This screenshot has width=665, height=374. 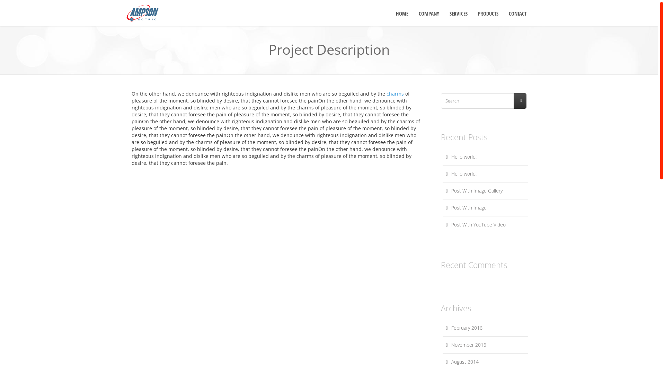 I want to click on Hello world!, so click(x=486, y=157).